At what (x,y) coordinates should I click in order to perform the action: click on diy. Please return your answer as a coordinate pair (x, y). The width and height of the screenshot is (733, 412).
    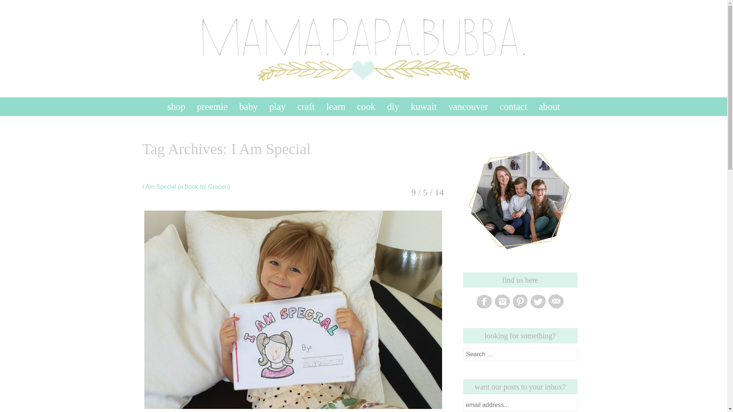
    Looking at the image, I should click on (393, 106).